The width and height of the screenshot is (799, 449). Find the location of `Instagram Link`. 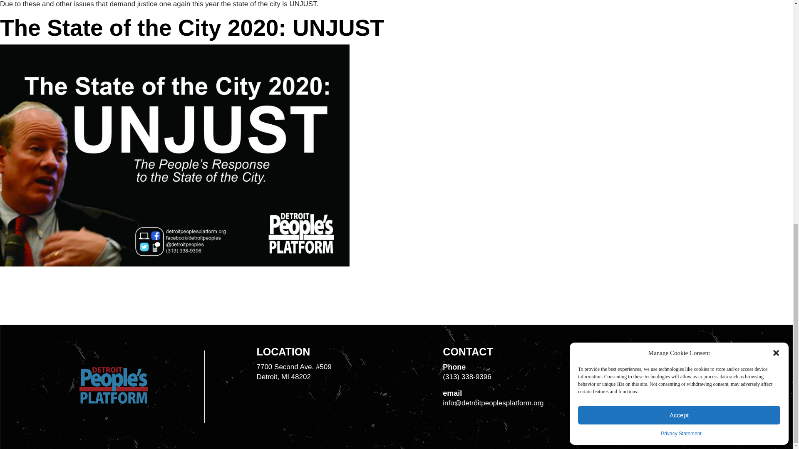

Instagram Link is located at coordinates (644, 370).